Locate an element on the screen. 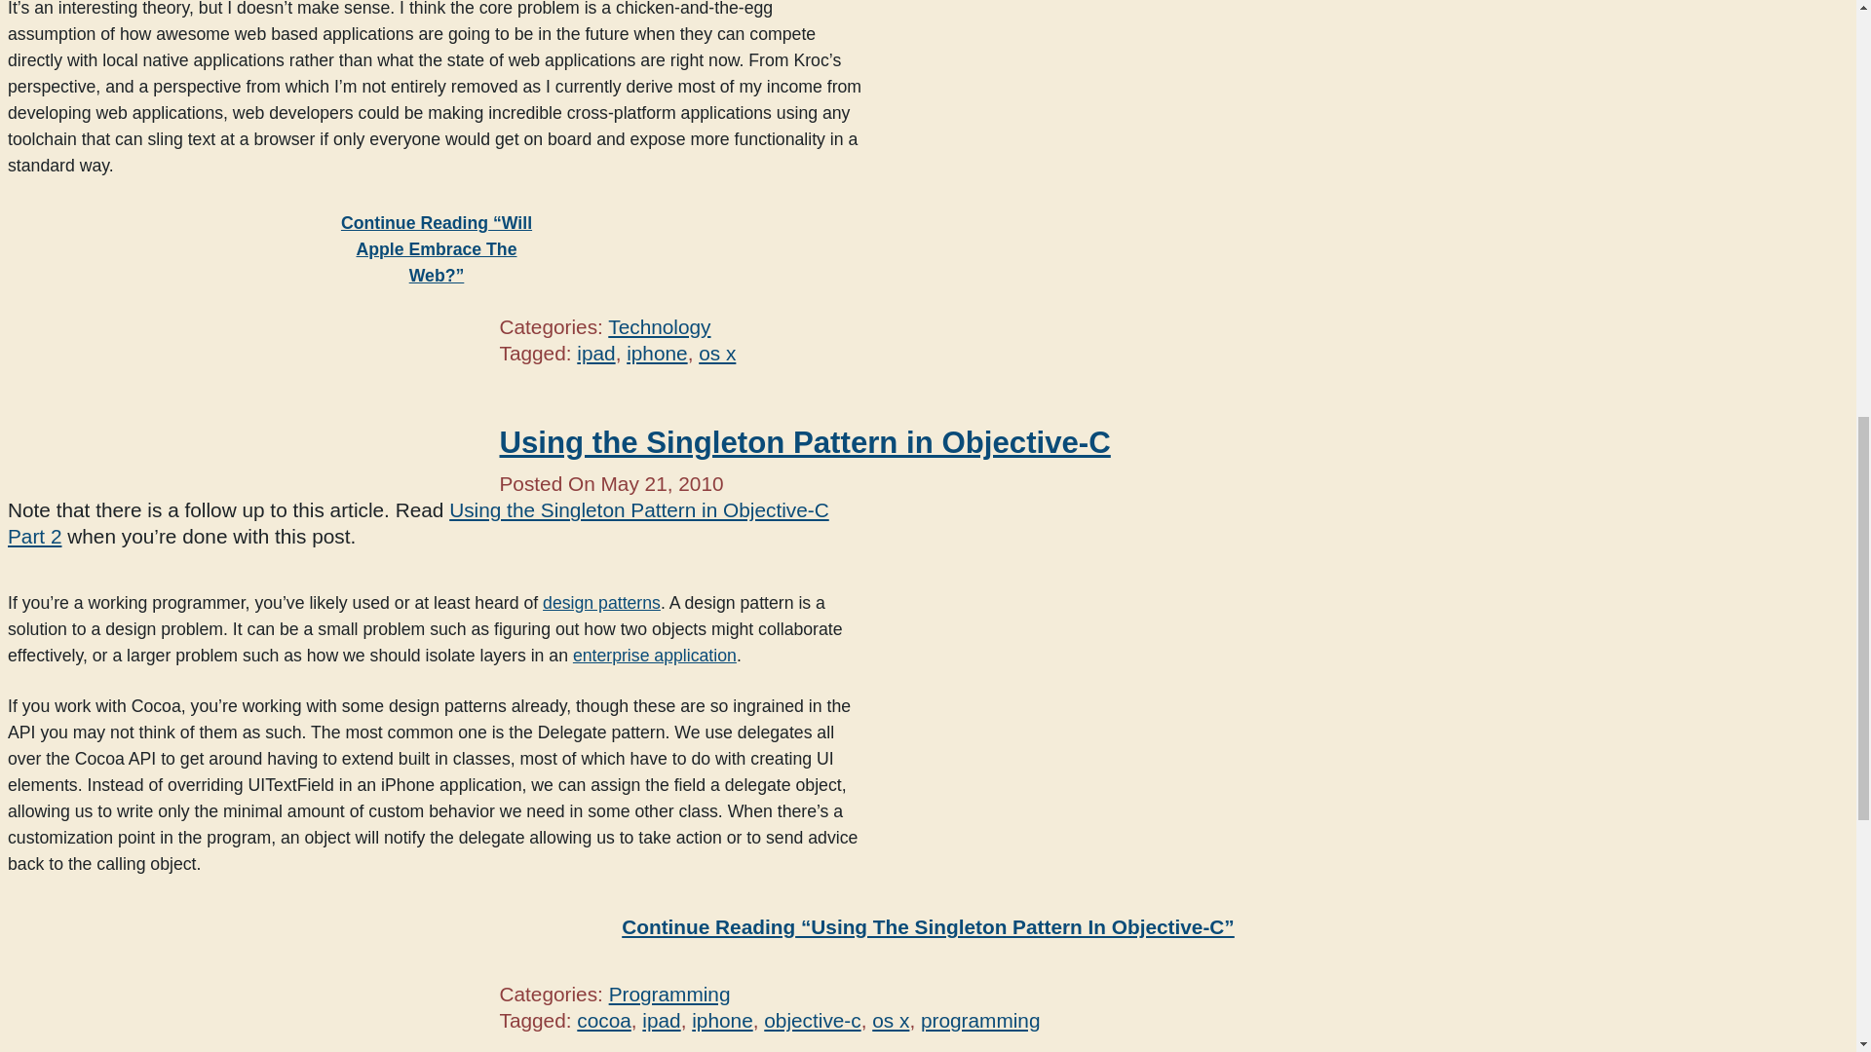  programming is located at coordinates (980, 1020).